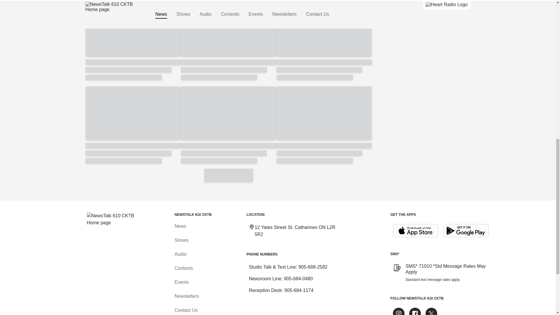 The height and width of the screenshot is (315, 560). Describe the element at coordinates (181, 240) in the screenshot. I see `Shows` at that location.